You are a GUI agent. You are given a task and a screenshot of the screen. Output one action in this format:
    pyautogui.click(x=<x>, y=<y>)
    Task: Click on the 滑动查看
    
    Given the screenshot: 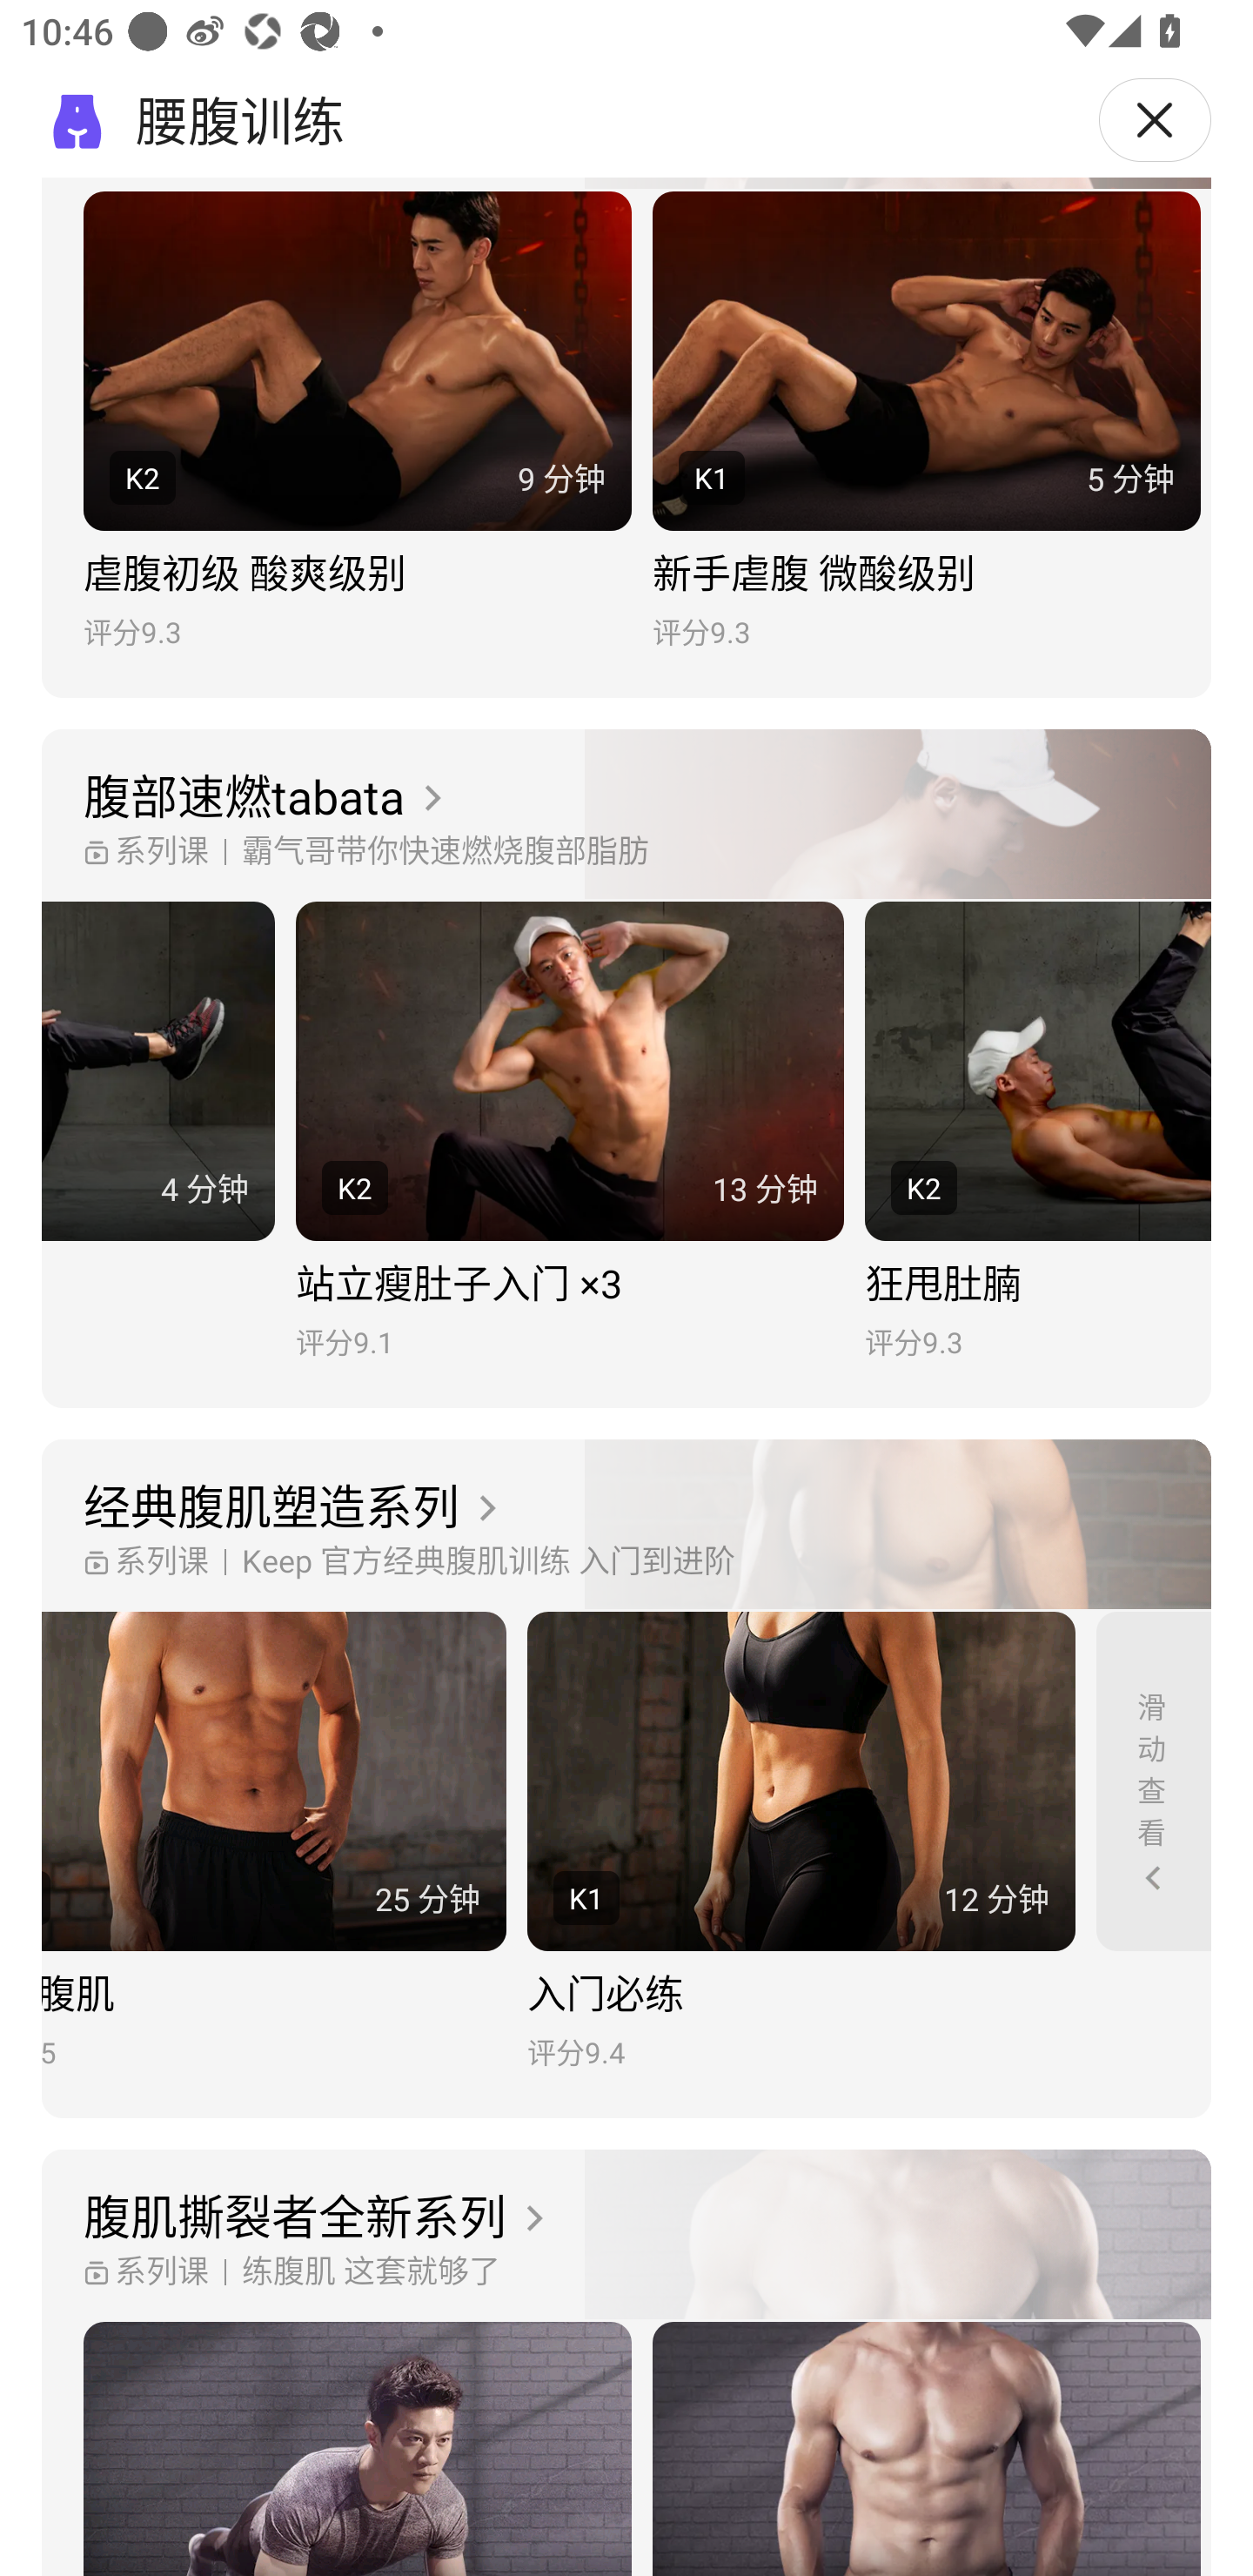 What is the action you would take?
    pyautogui.click(x=1154, y=1781)
    